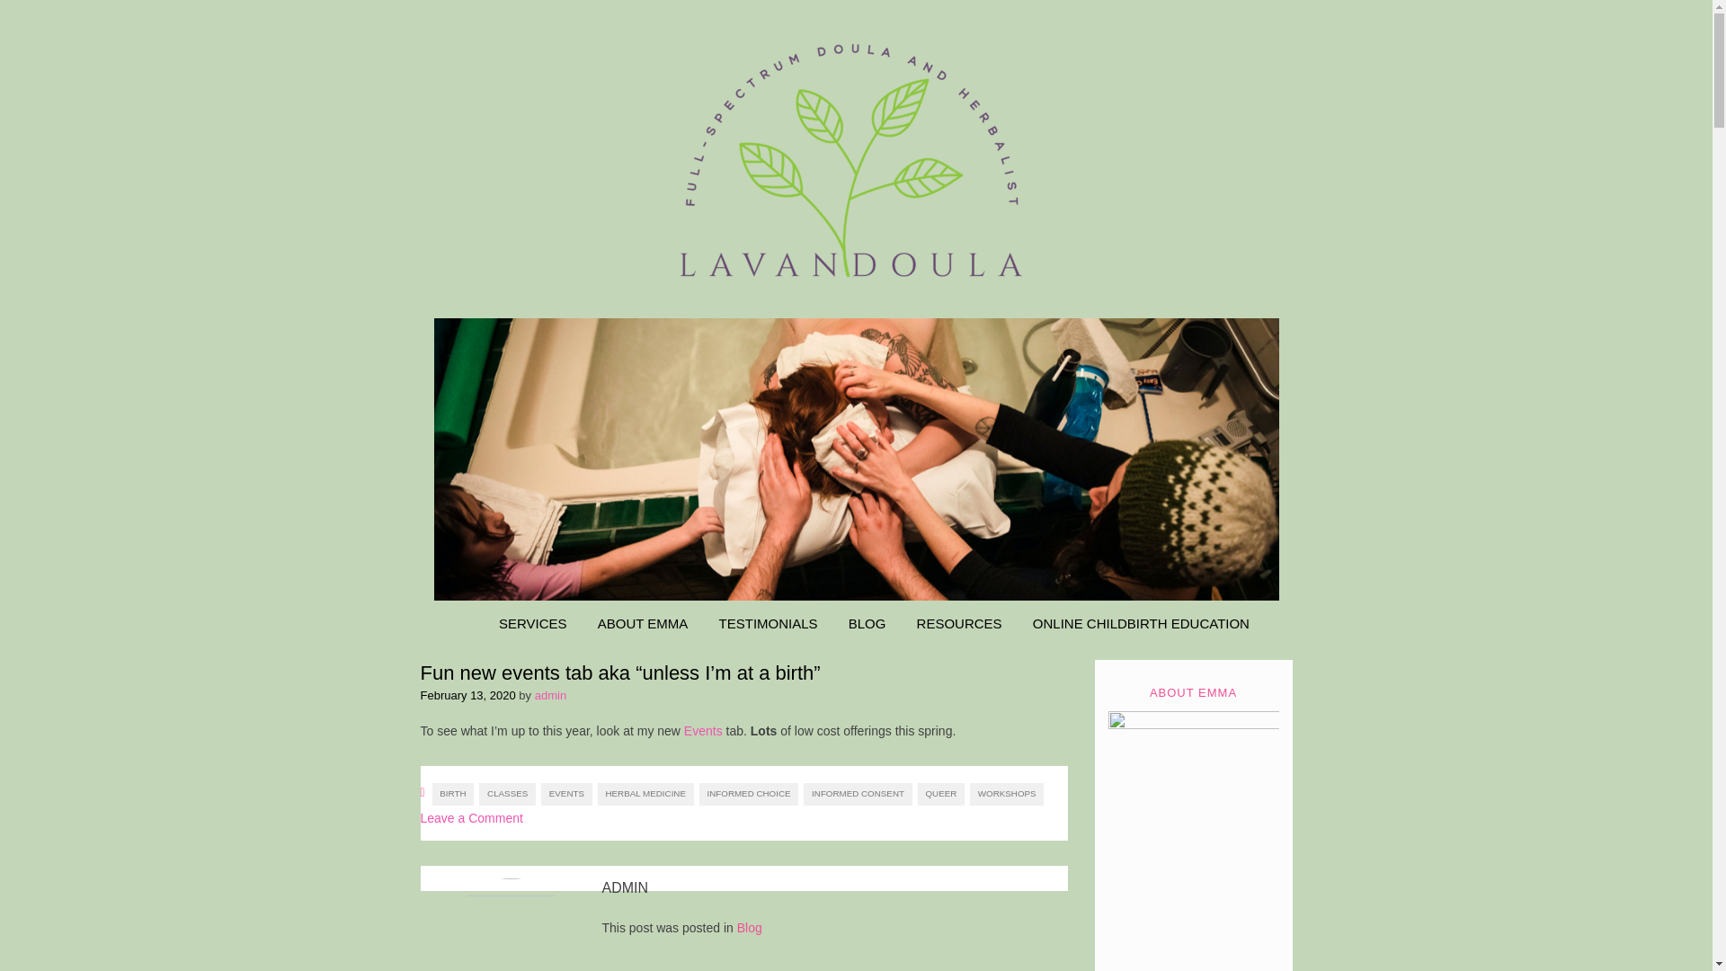 Image resolution: width=1726 pixels, height=971 pixels. I want to click on BIRTH, so click(453, 793).